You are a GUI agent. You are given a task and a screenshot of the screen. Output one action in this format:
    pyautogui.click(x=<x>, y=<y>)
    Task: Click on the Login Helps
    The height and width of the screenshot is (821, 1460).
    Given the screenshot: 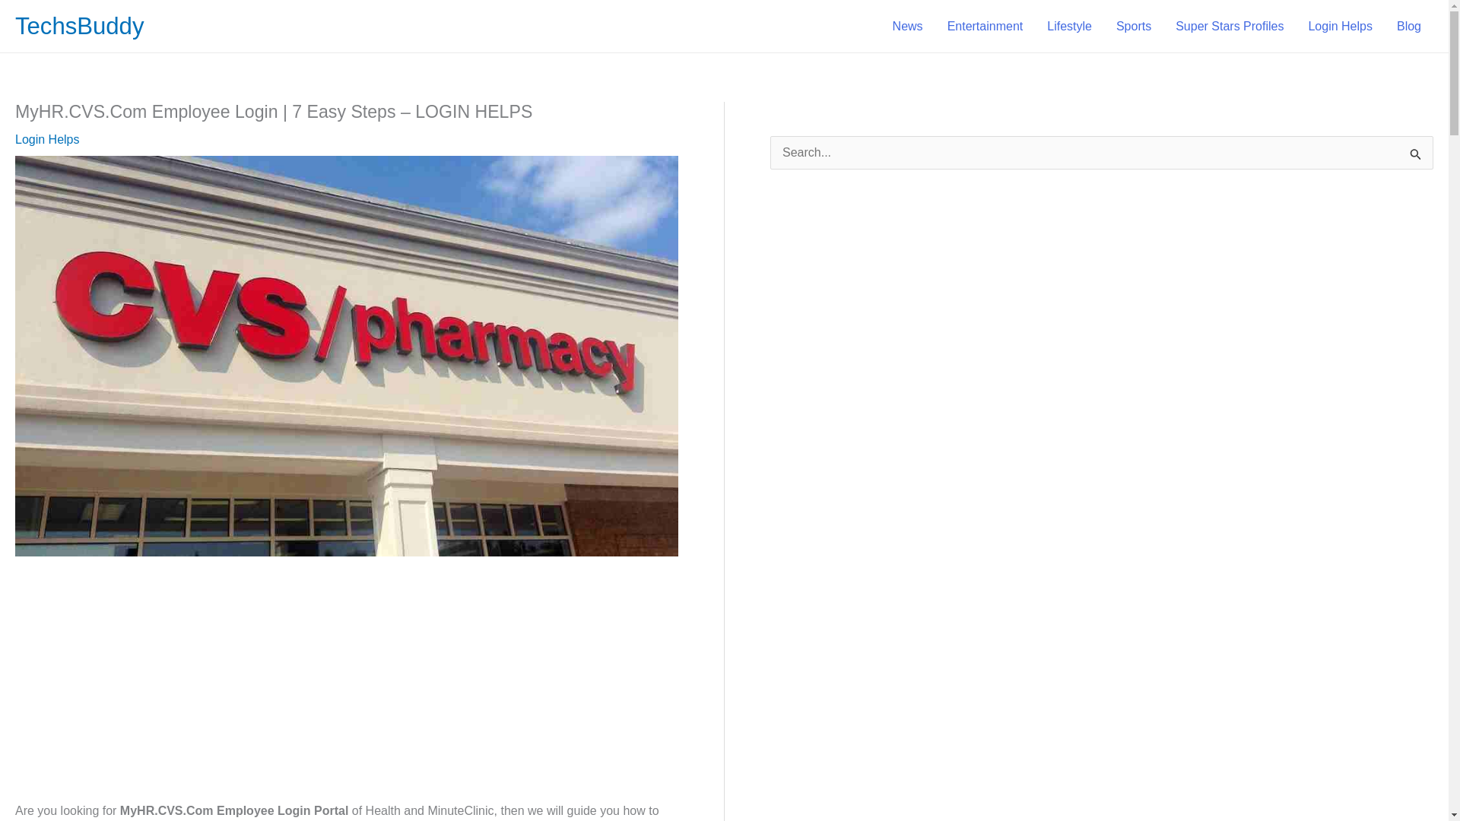 What is the action you would take?
    pyautogui.click(x=1340, y=26)
    